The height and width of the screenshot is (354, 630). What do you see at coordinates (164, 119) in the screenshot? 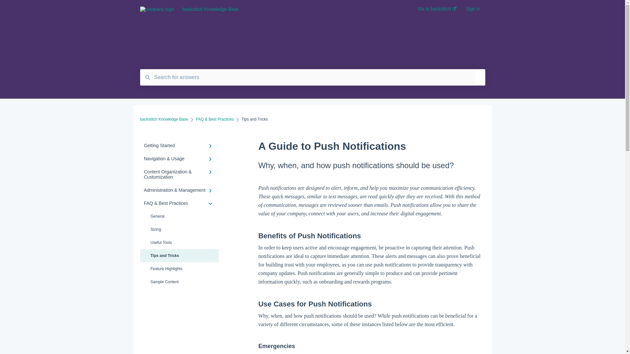
I see `backstitch Knowledge Base` at bounding box center [164, 119].